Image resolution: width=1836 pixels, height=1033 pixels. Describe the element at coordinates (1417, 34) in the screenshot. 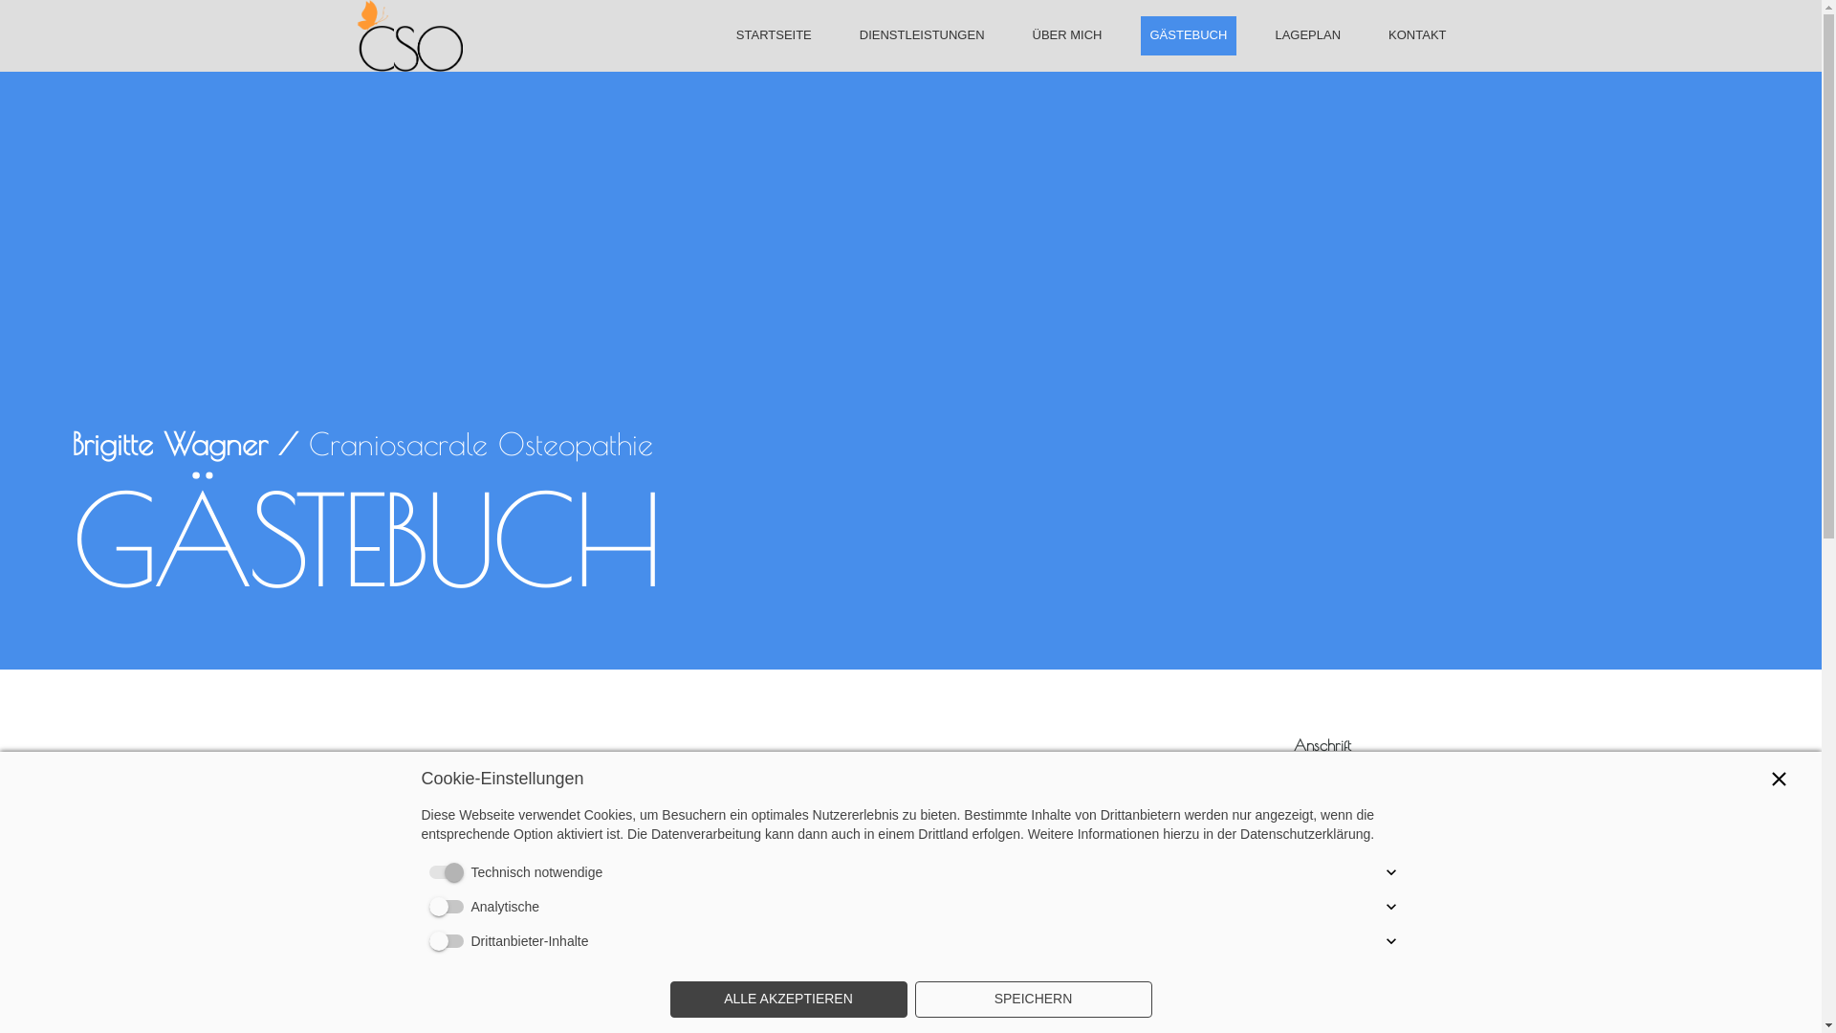

I see `KONTAKT` at that location.